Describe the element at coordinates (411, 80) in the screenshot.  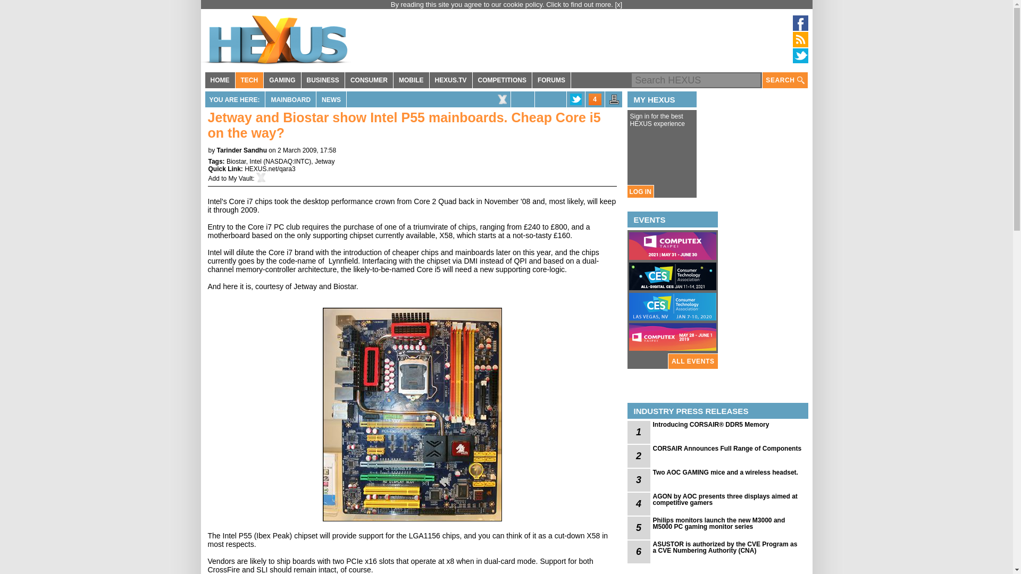
I see `MOBILE` at that location.